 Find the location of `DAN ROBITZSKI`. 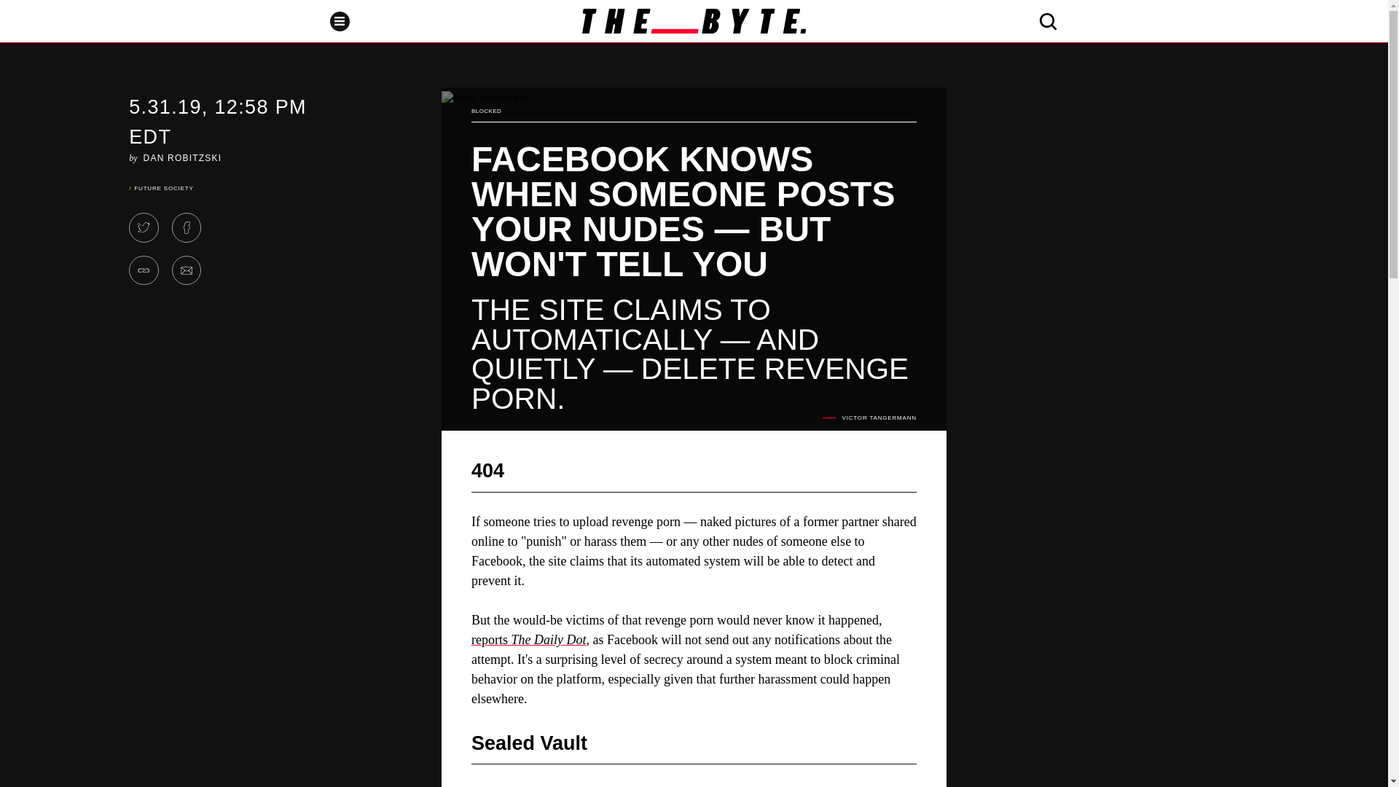

DAN ROBITZSKI is located at coordinates (183, 157).